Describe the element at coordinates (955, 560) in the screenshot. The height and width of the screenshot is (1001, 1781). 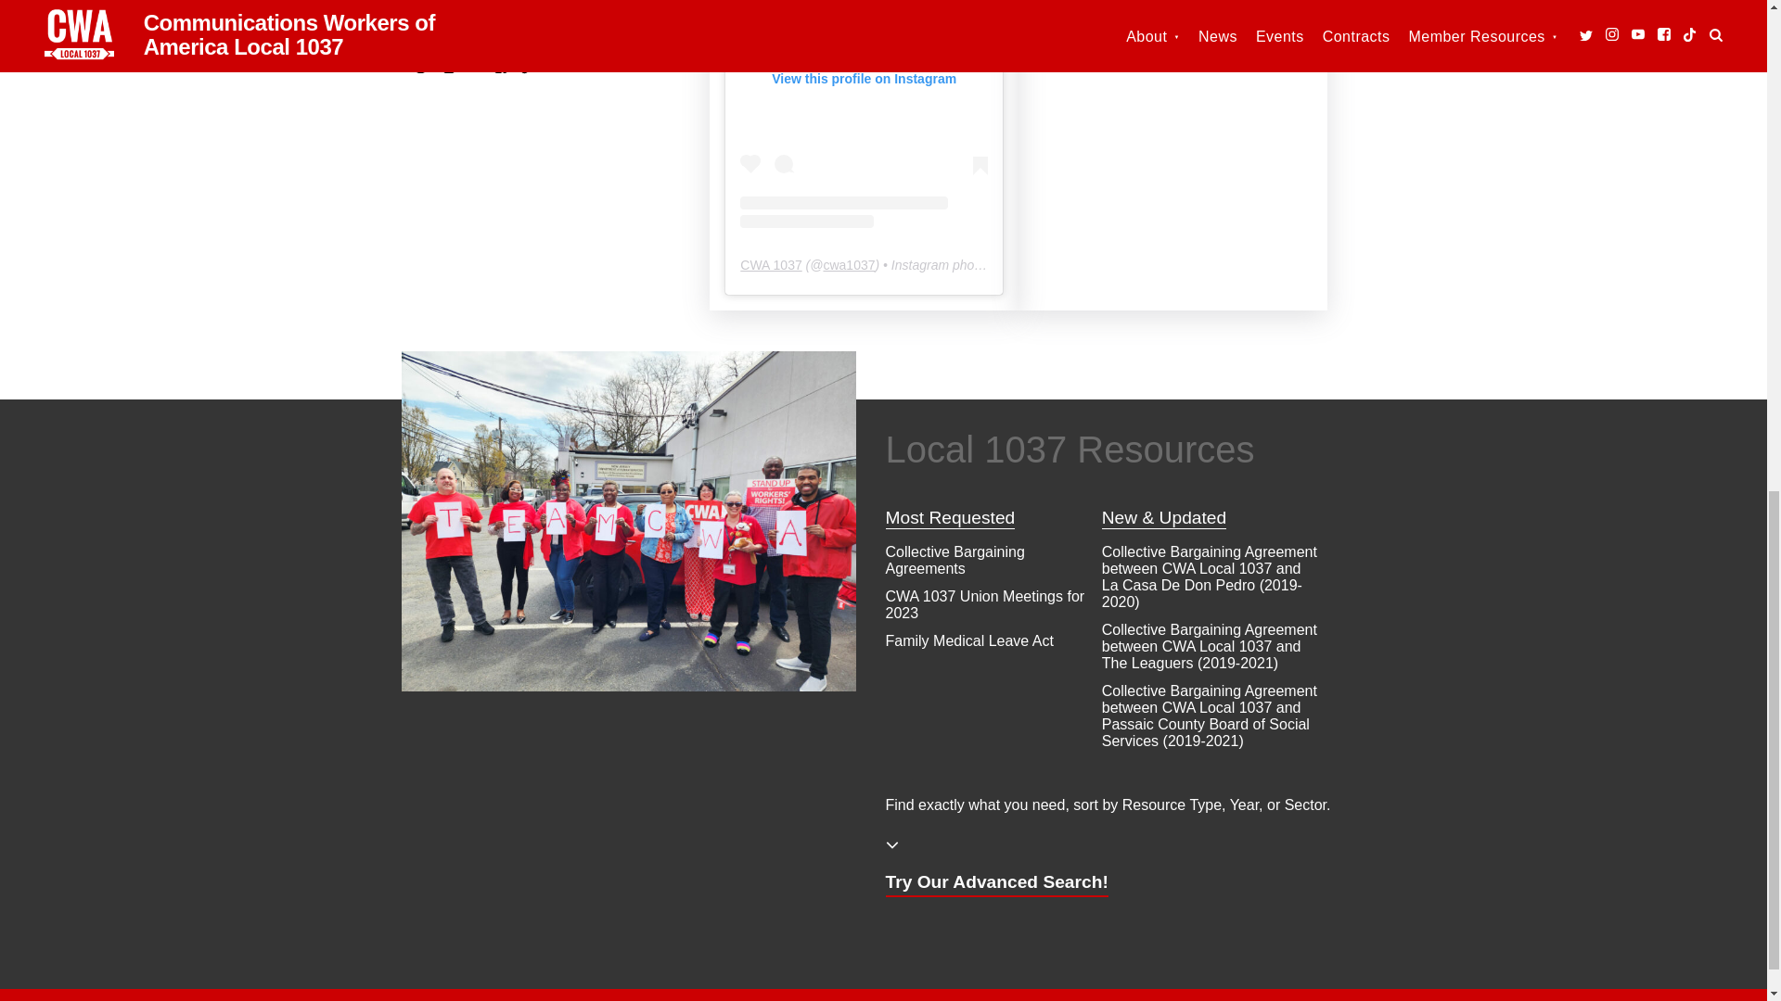
I see `Collective Bargaining Agreements` at that location.